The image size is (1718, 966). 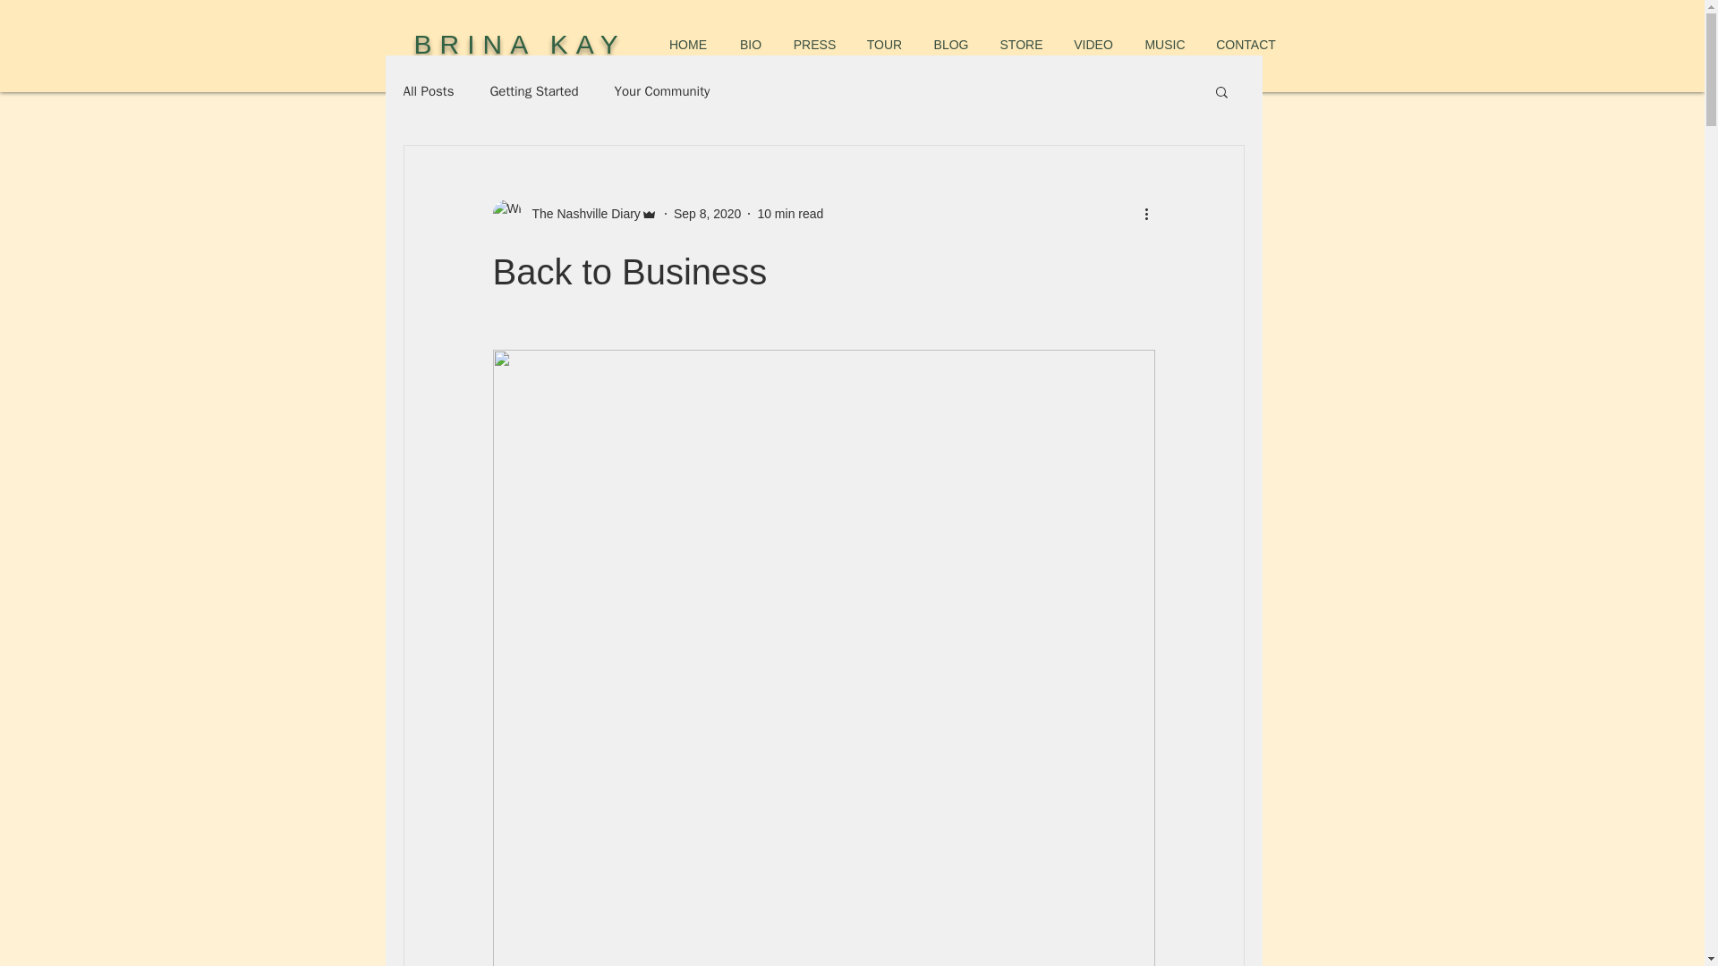 I want to click on HOME, so click(x=687, y=45).